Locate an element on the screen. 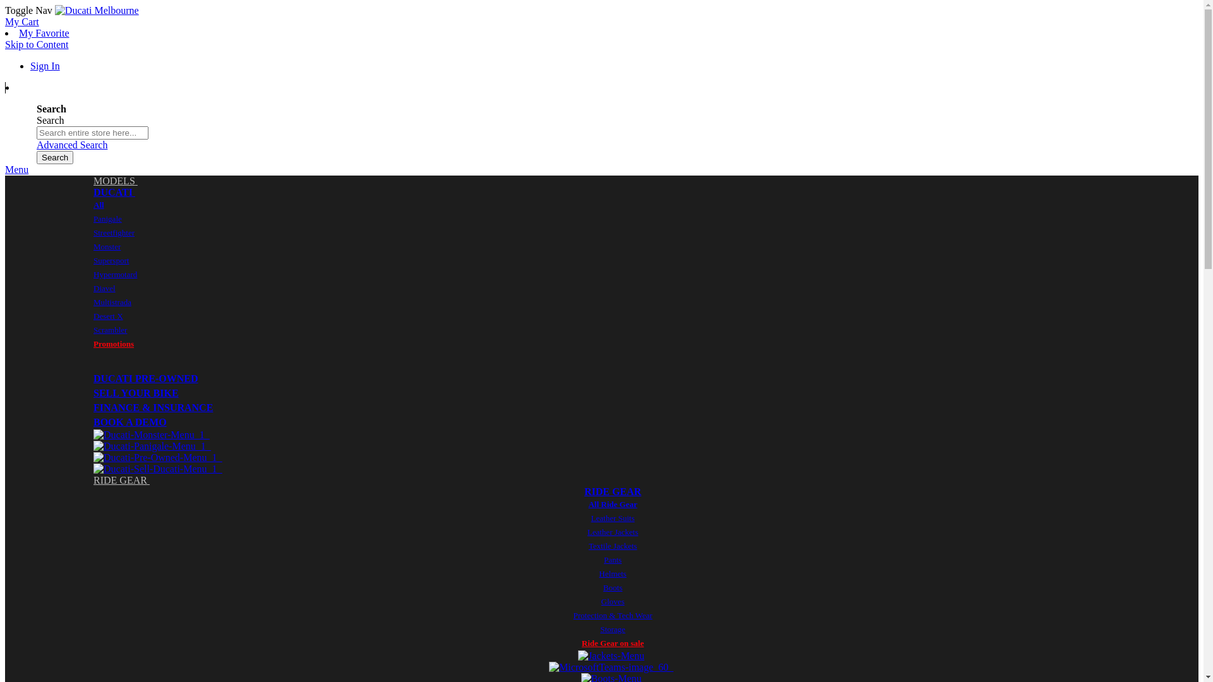  Ride Gear on sale is located at coordinates (613, 643).